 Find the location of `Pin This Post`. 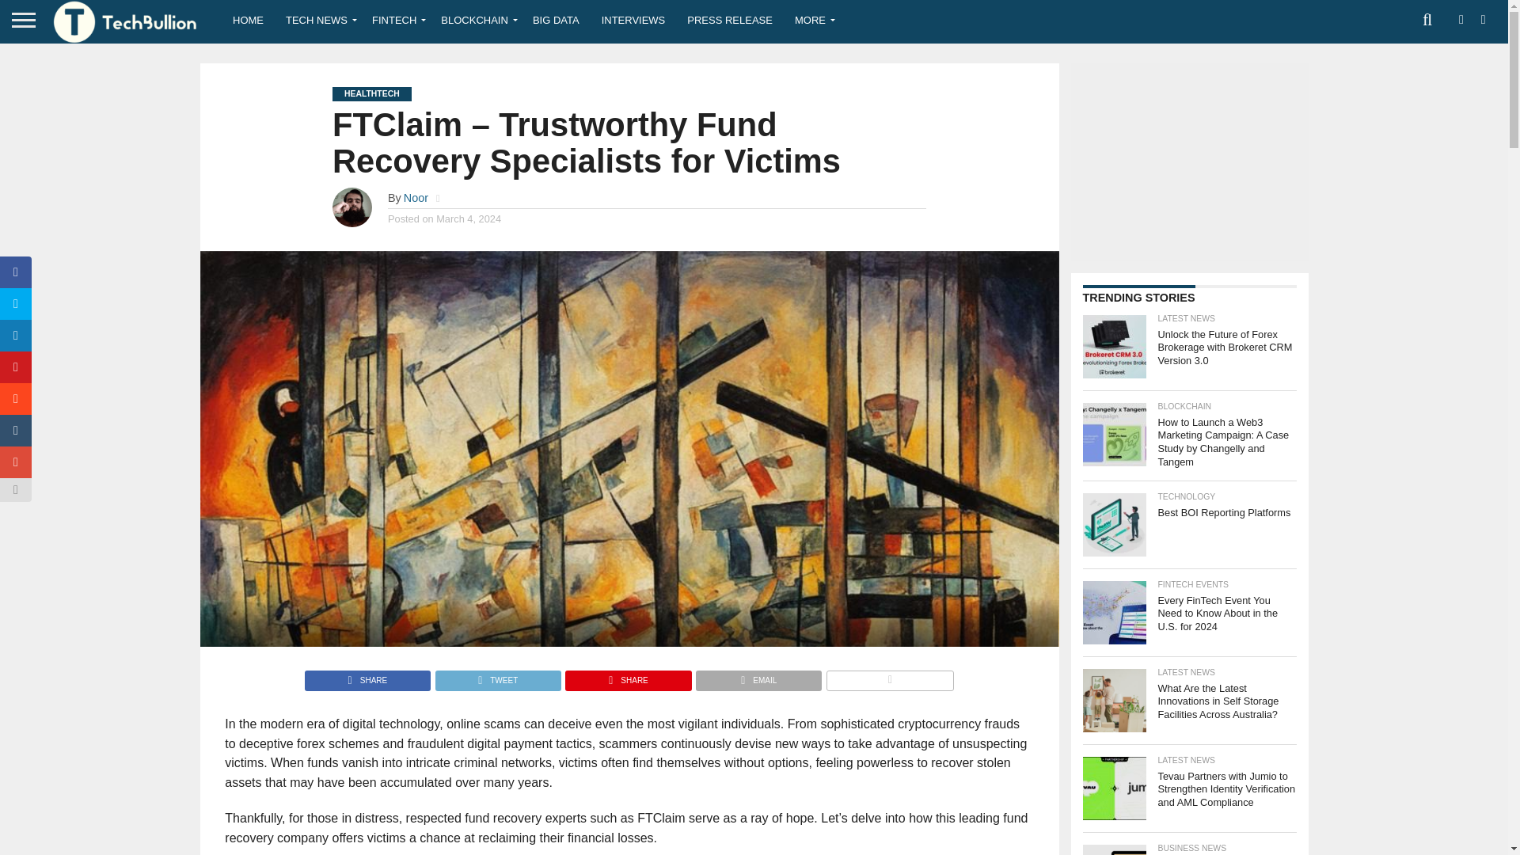

Pin This Post is located at coordinates (627, 676).